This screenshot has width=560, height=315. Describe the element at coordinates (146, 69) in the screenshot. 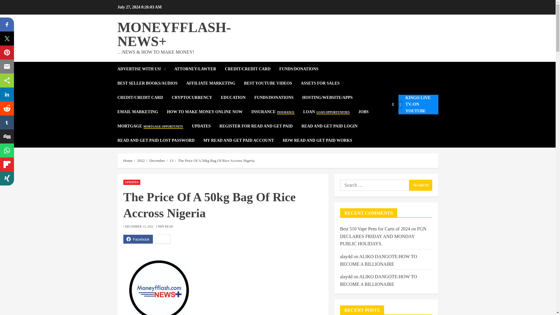

I see `ADVERTISE WITH US!` at that location.